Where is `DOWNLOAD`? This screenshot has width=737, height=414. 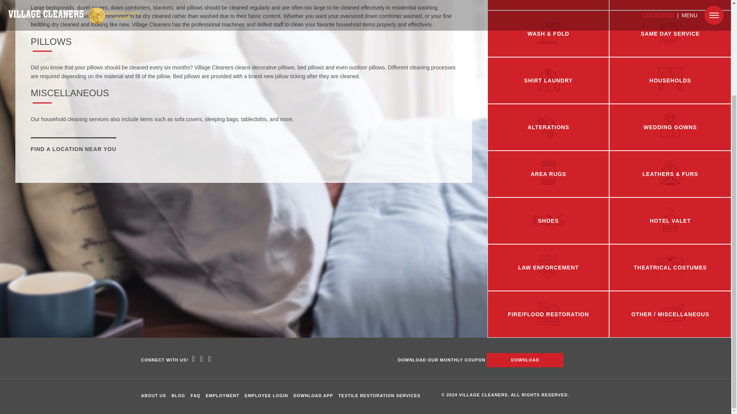 DOWNLOAD is located at coordinates (525, 360).